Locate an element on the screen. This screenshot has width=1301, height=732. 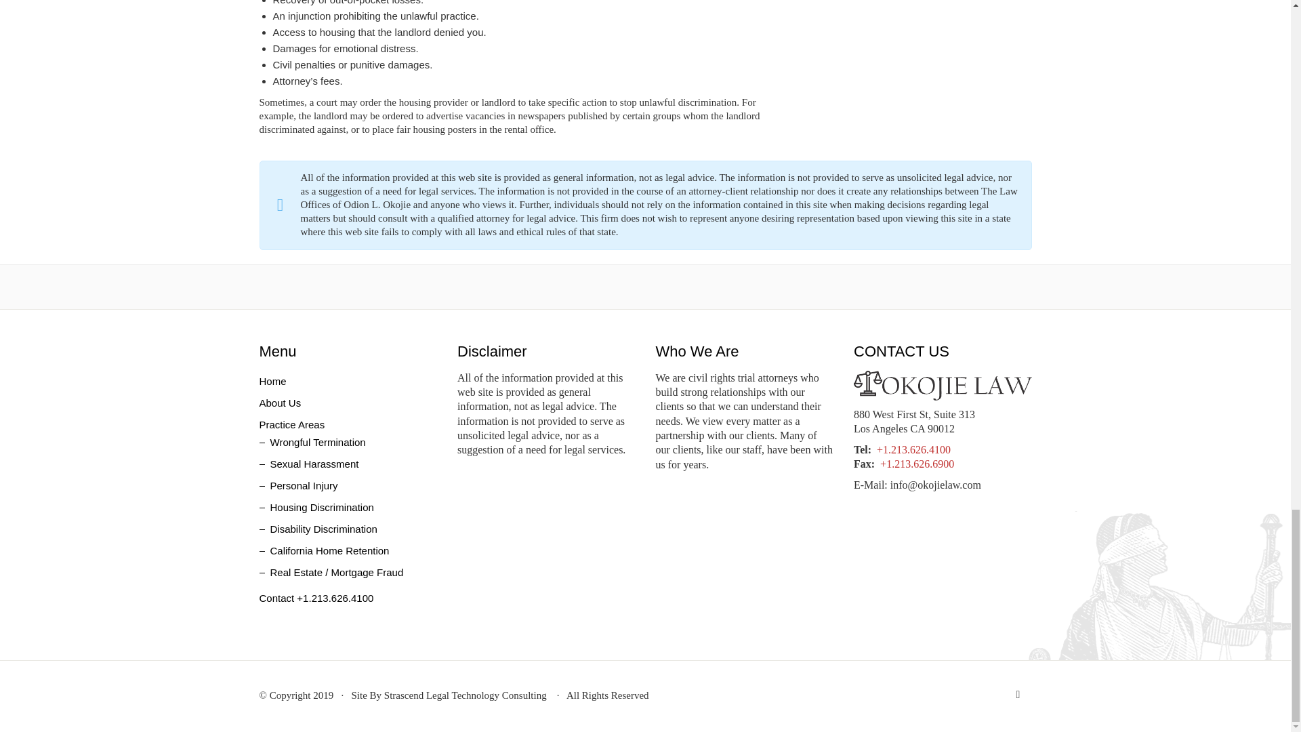
Sexual Harassment is located at coordinates (309, 464).